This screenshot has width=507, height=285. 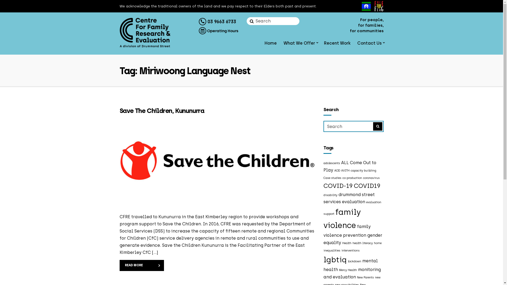 I want to click on home, so click(x=378, y=243).